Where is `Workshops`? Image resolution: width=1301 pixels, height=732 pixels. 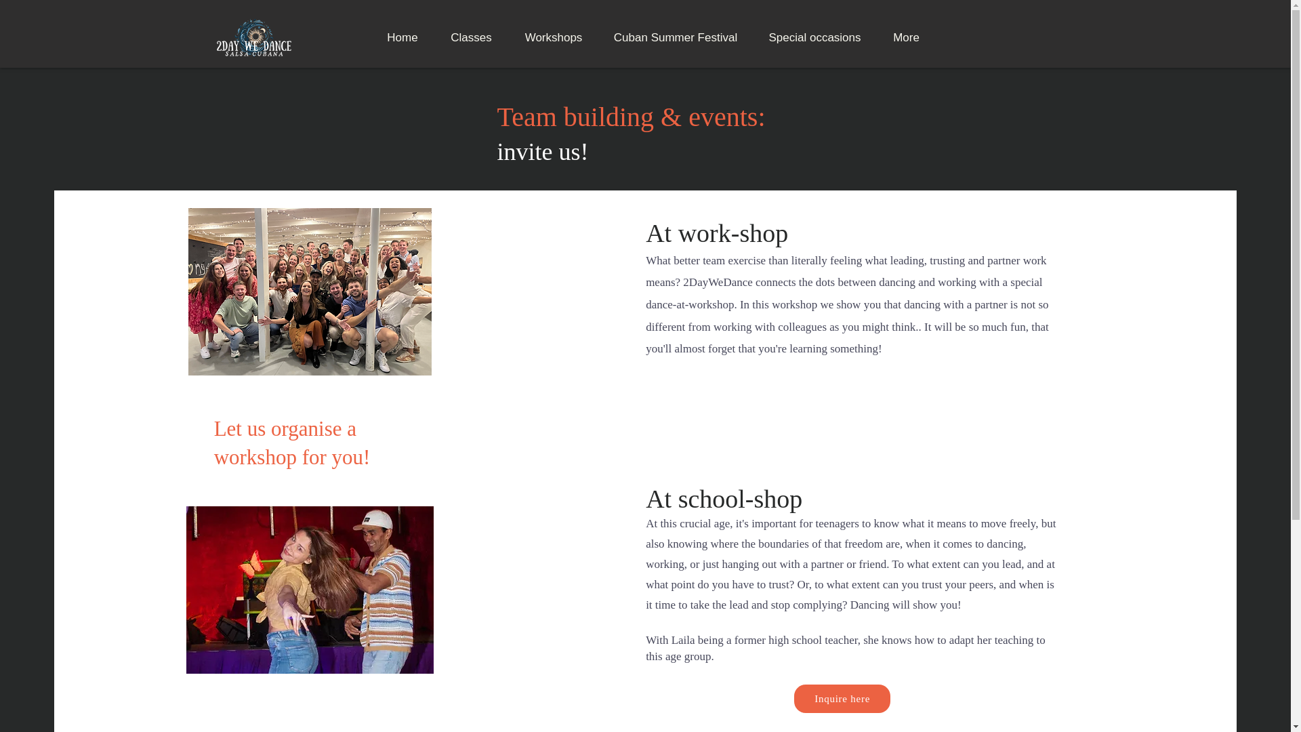 Workshops is located at coordinates (553, 38).